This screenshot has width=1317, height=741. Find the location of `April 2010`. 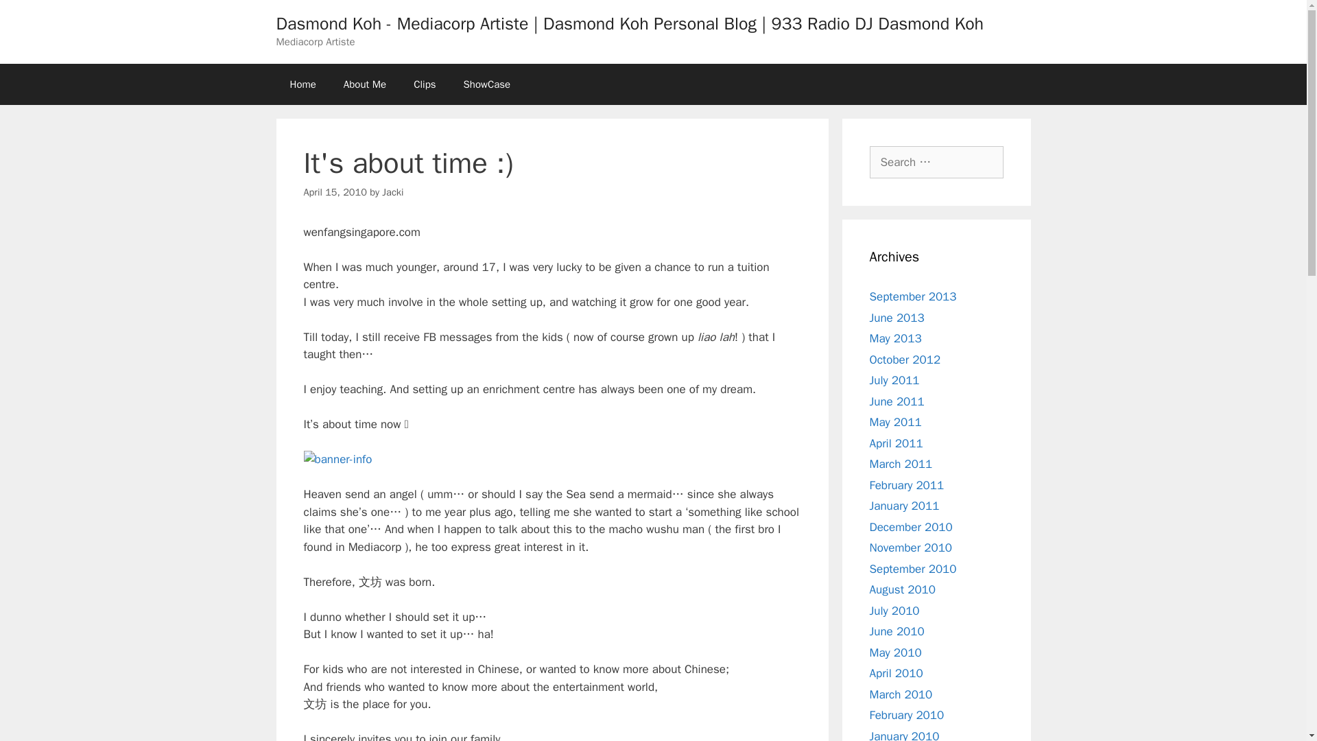

April 2010 is located at coordinates (896, 673).